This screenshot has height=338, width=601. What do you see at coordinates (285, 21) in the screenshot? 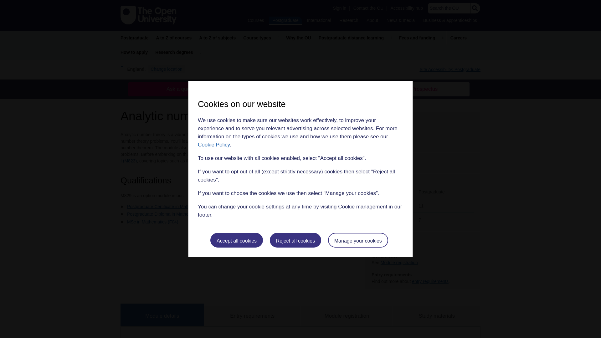
I see `Postgraduate` at bounding box center [285, 21].